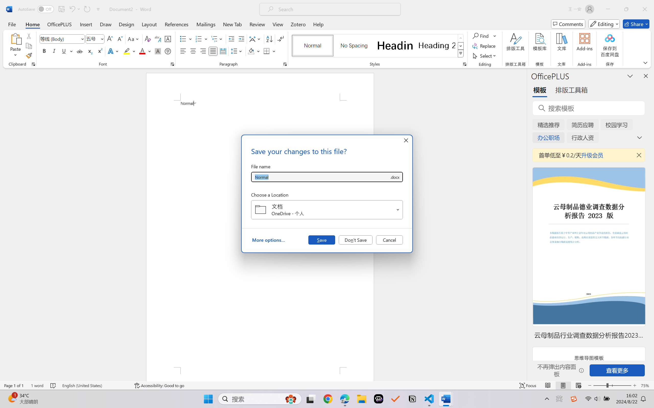 The height and width of the screenshot is (408, 654). Describe the element at coordinates (199, 39) in the screenshot. I see `Numbering` at that location.